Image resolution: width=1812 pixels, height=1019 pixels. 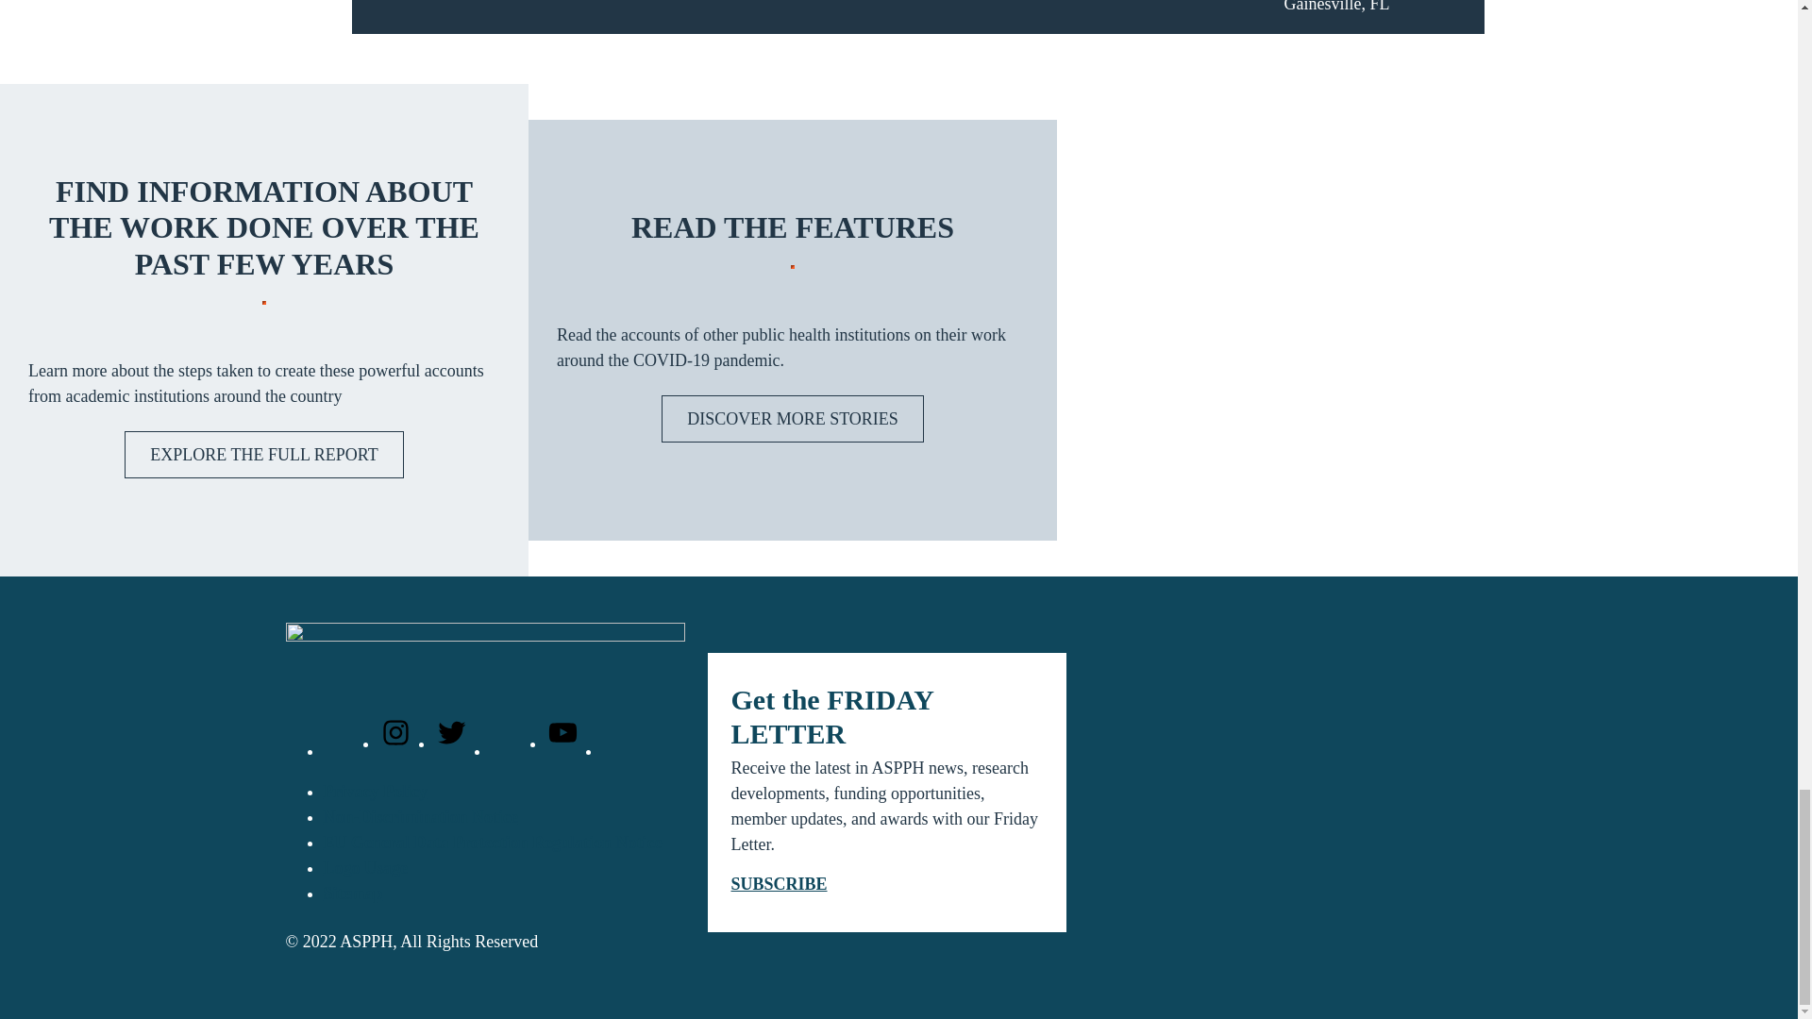 What do you see at coordinates (395, 743) in the screenshot?
I see `Instagram` at bounding box center [395, 743].